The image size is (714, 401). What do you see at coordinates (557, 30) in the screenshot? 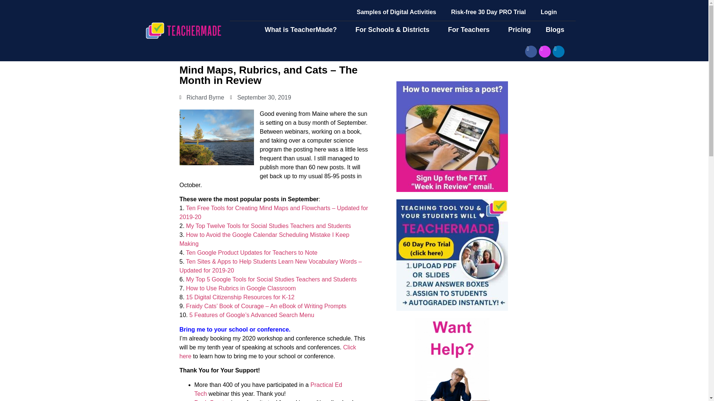
I see `Blogs` at bounding box center [557, 30].